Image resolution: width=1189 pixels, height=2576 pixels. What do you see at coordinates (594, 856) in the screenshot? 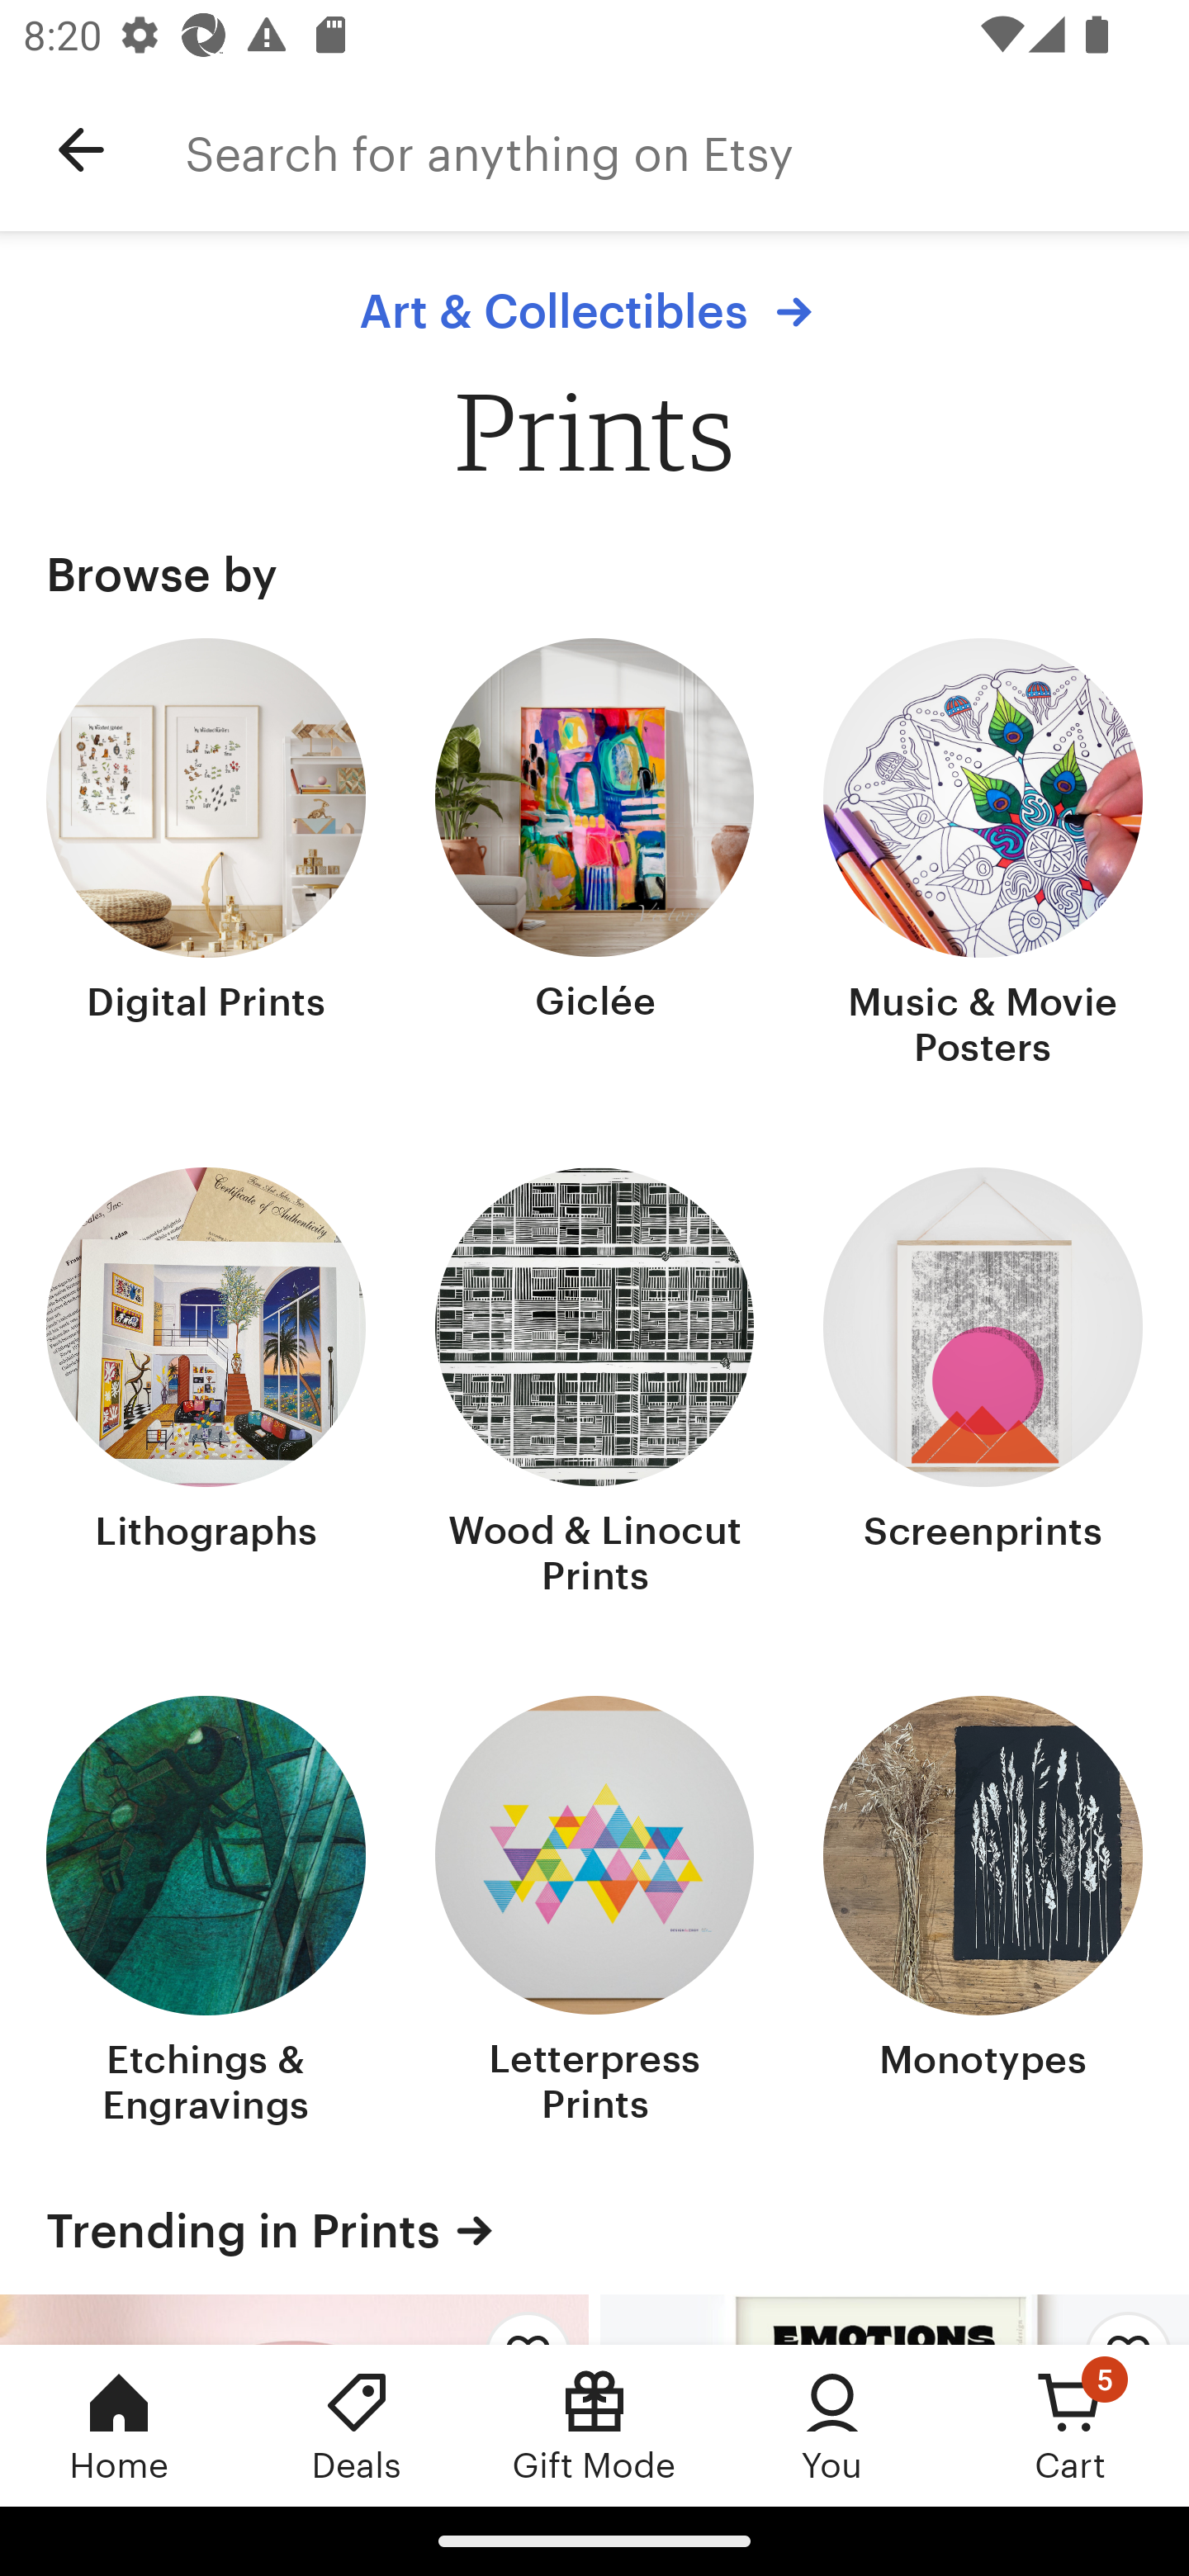
I see `Giclée` at bounding box center [594, 856].